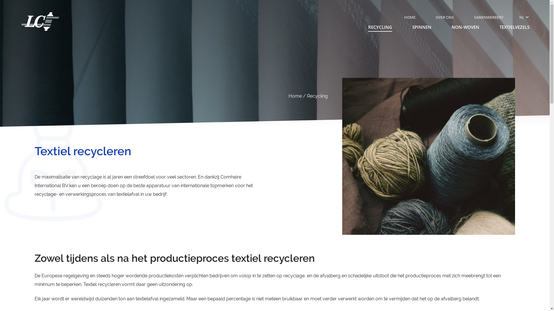 Image resolution: width=554 pixels, height=311 pixels. What do you see at coordinates (380, 28) in the screenshot?
I see `RECYCLING` at bounding box center [380, 28].